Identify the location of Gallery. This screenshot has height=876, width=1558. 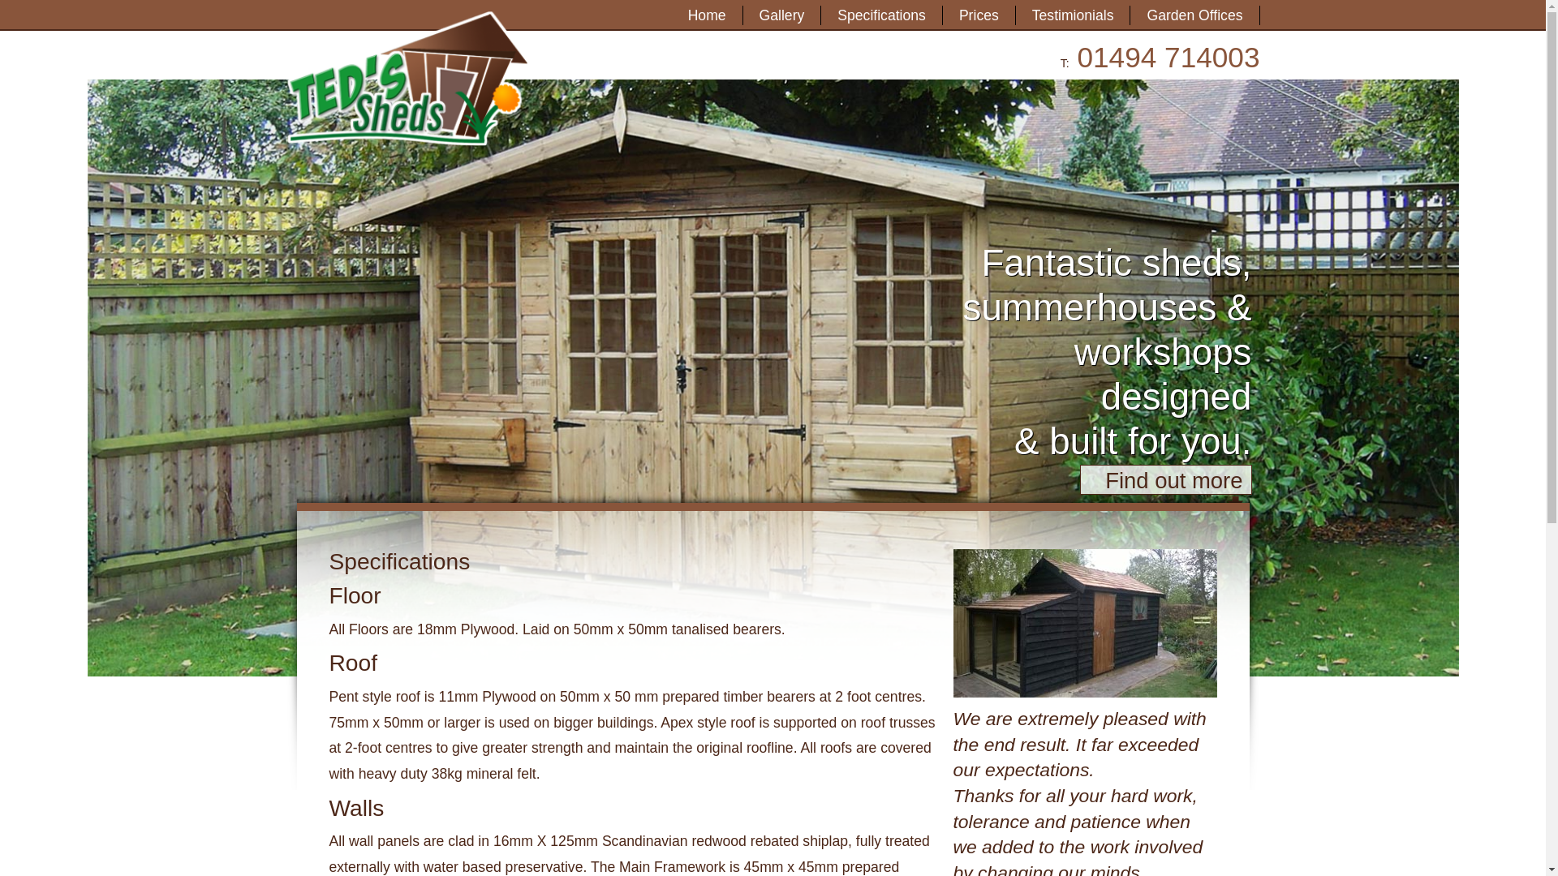
(782, 15).